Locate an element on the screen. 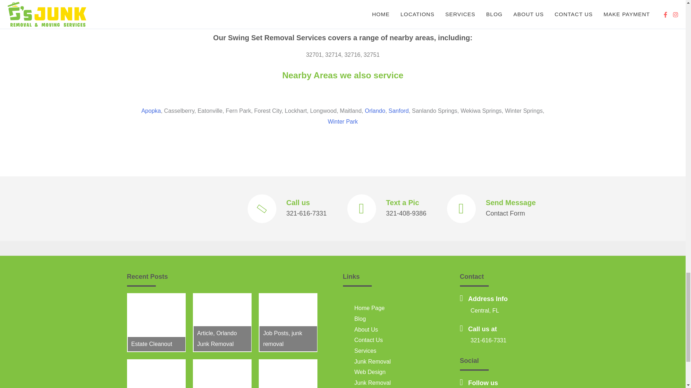 The height and width of the screenshot is (388, 691). Text a Pic is located at coordinates (403, 202).